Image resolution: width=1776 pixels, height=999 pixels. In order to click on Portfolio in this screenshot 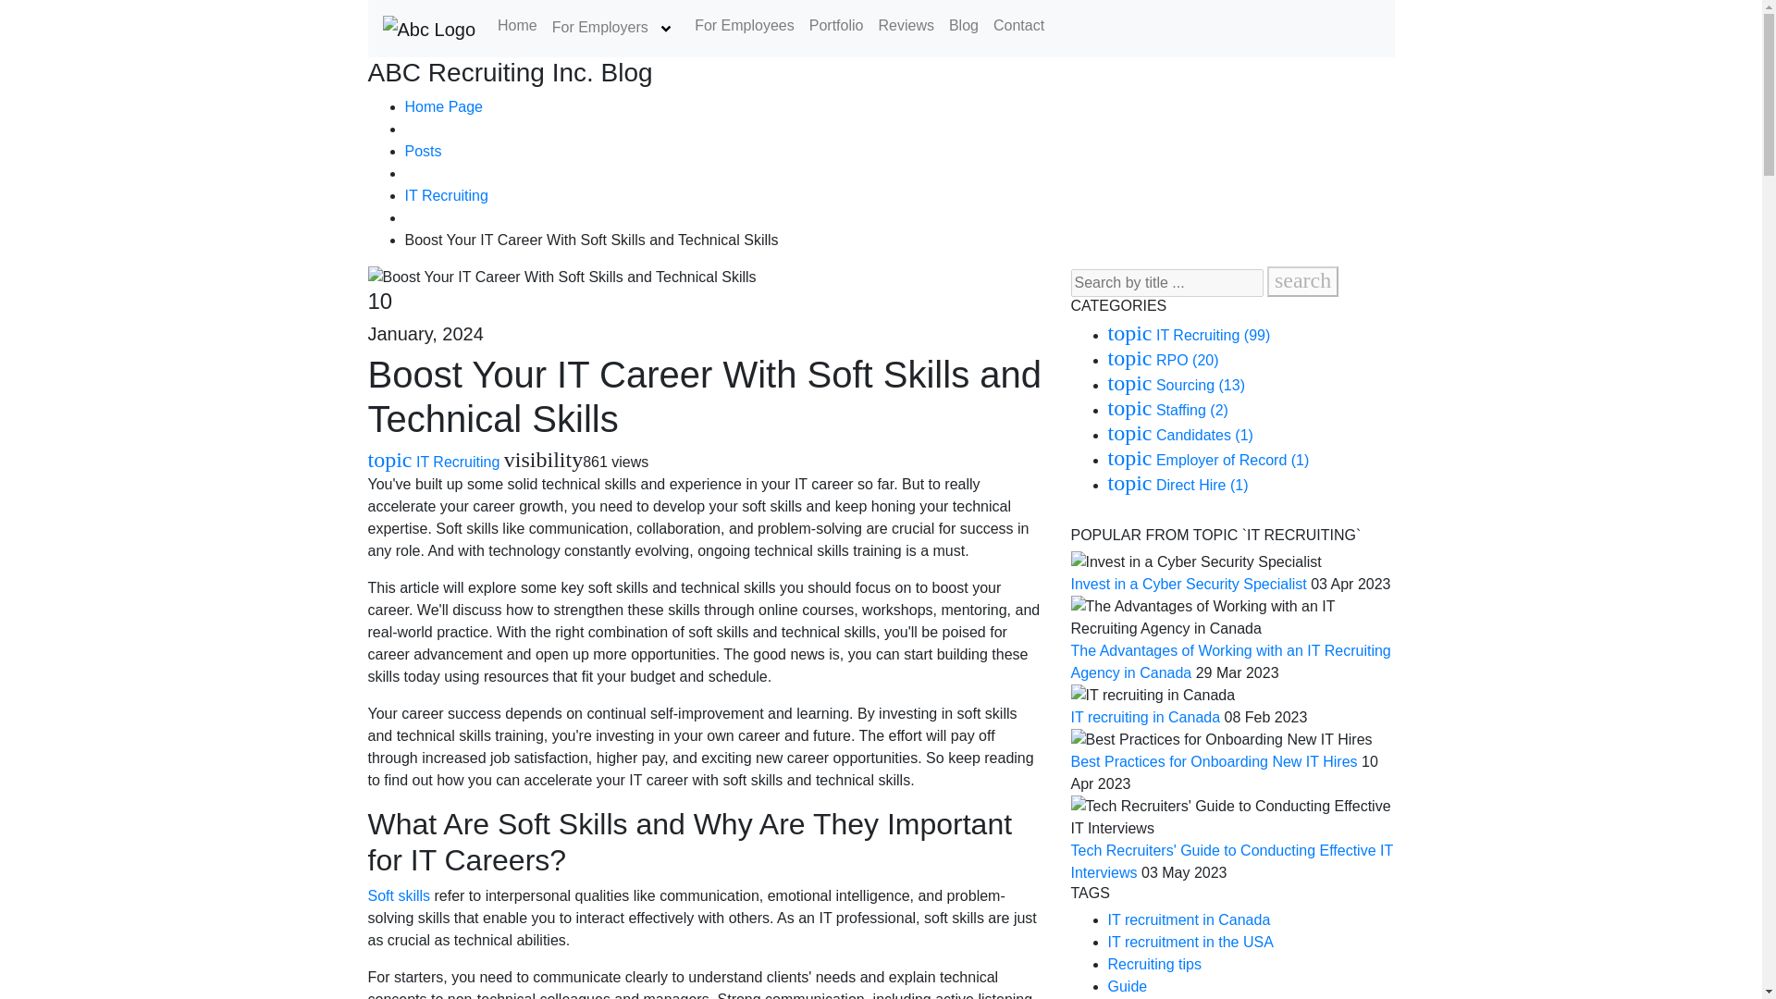, I will do `click(836, 25)`.